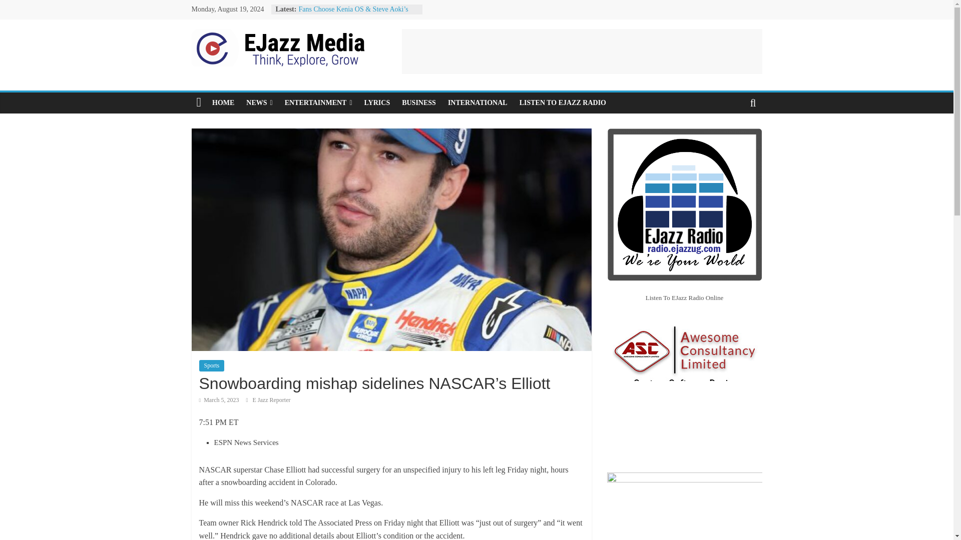 This screenshot has height=540, width=961. I want to click on ENTERTAINMENT, so click(318, 102).